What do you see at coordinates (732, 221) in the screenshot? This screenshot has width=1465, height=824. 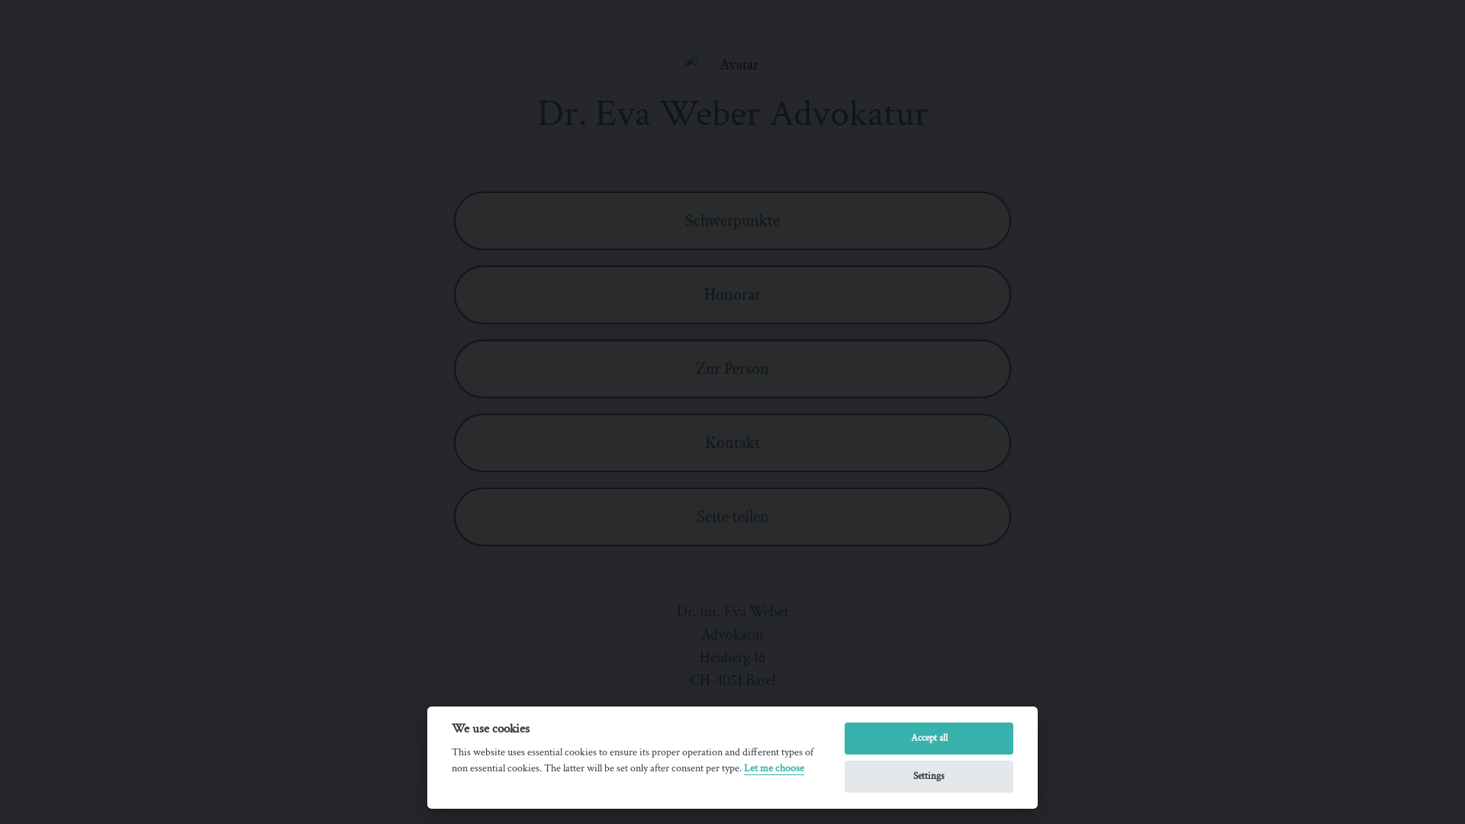 I see `Schwerpunkte` at bounding box center [732, 221].